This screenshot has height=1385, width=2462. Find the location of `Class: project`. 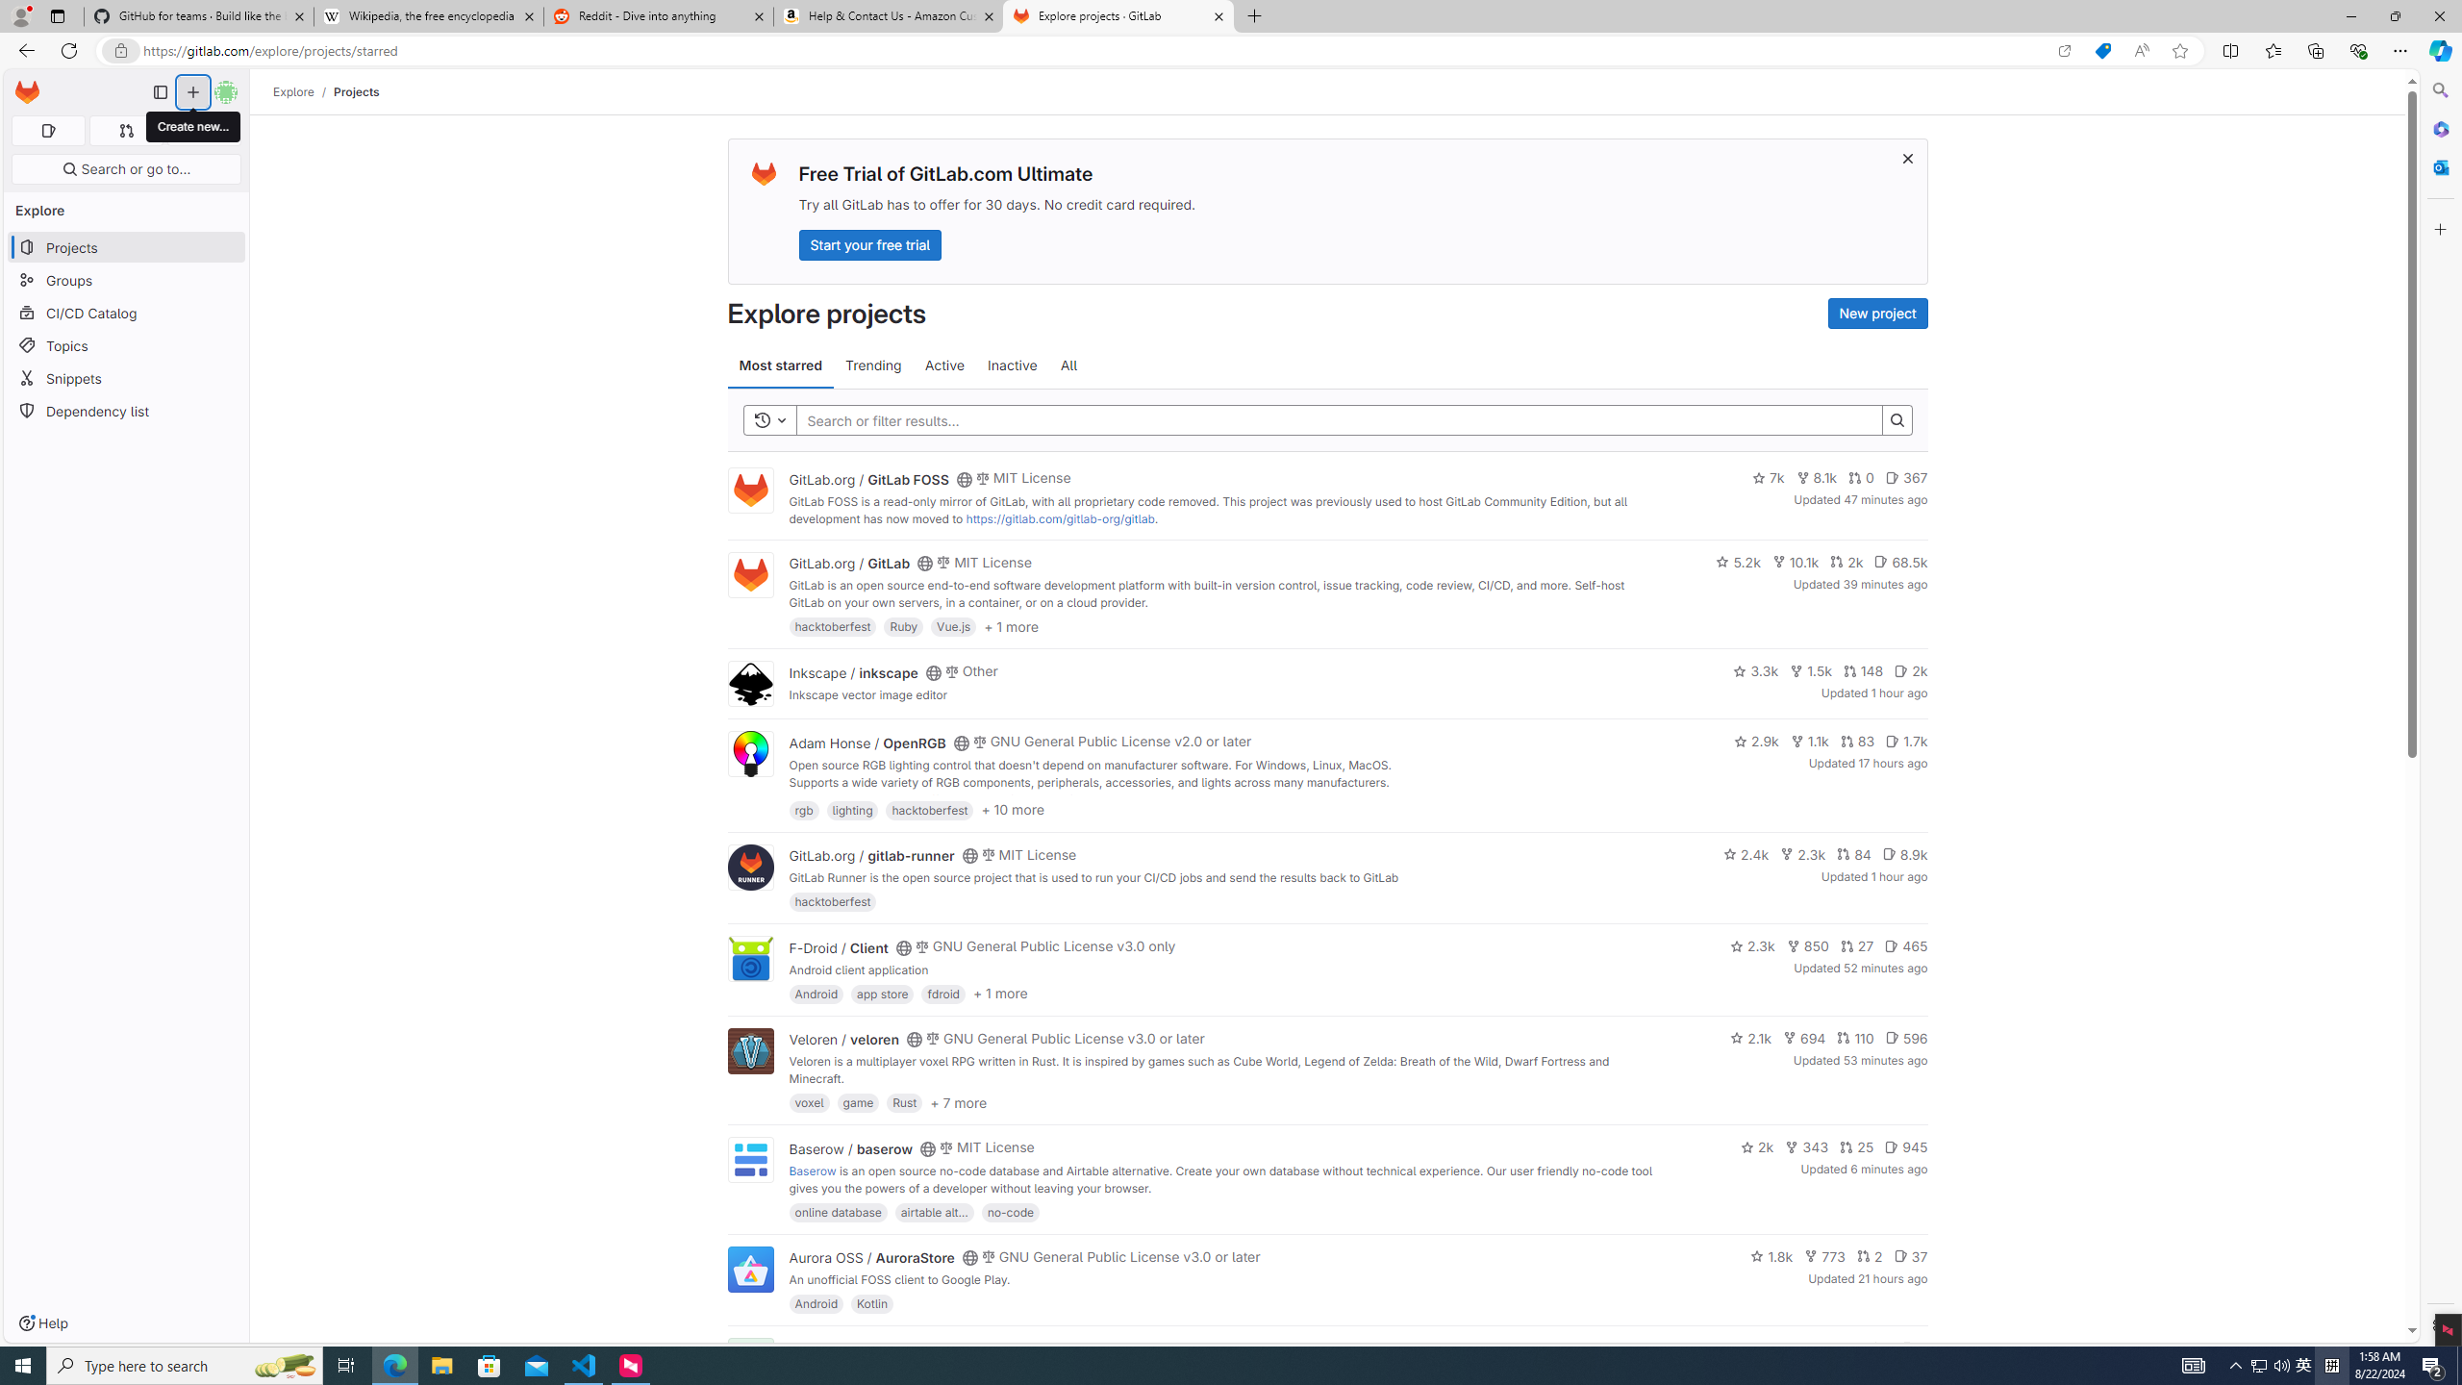

Class: project is located at coordinates (749, 1268).